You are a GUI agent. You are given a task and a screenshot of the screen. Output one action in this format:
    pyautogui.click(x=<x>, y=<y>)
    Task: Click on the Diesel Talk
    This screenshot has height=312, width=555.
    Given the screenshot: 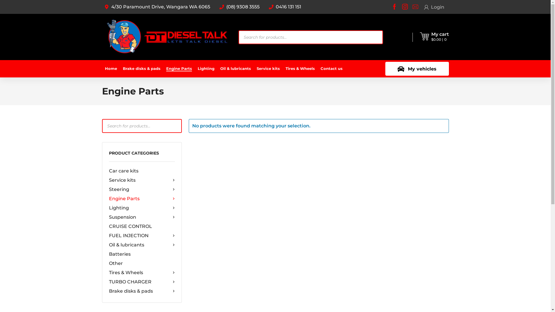 What is the action you would take?
    pyautogui.click(x=167, y=37)
    